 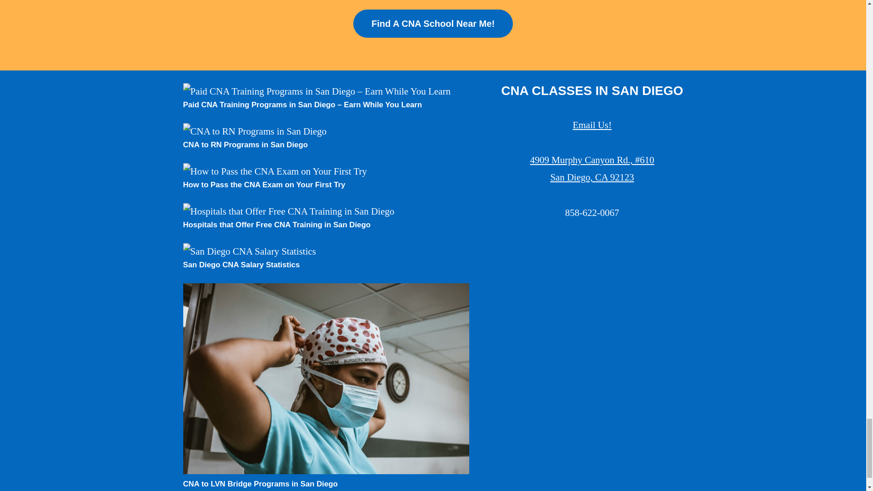 I want to click on Hospitals that Offer Free CNA Training in San Diego, so click(x=276, y=225).